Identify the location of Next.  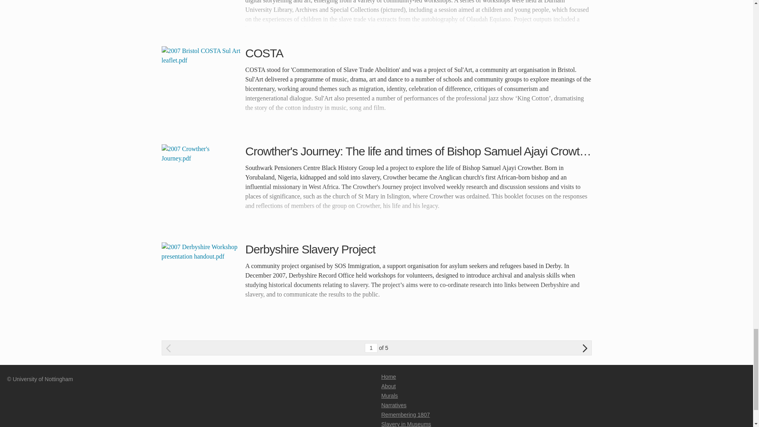
(585, 348).